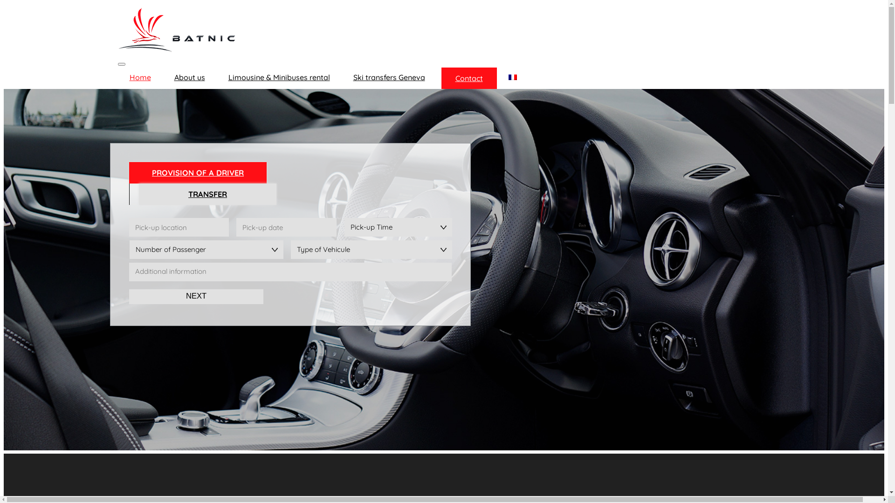 This screenshot has width=895, height=503. I want to click on Ski transfers Geneva, so click(389, 77).